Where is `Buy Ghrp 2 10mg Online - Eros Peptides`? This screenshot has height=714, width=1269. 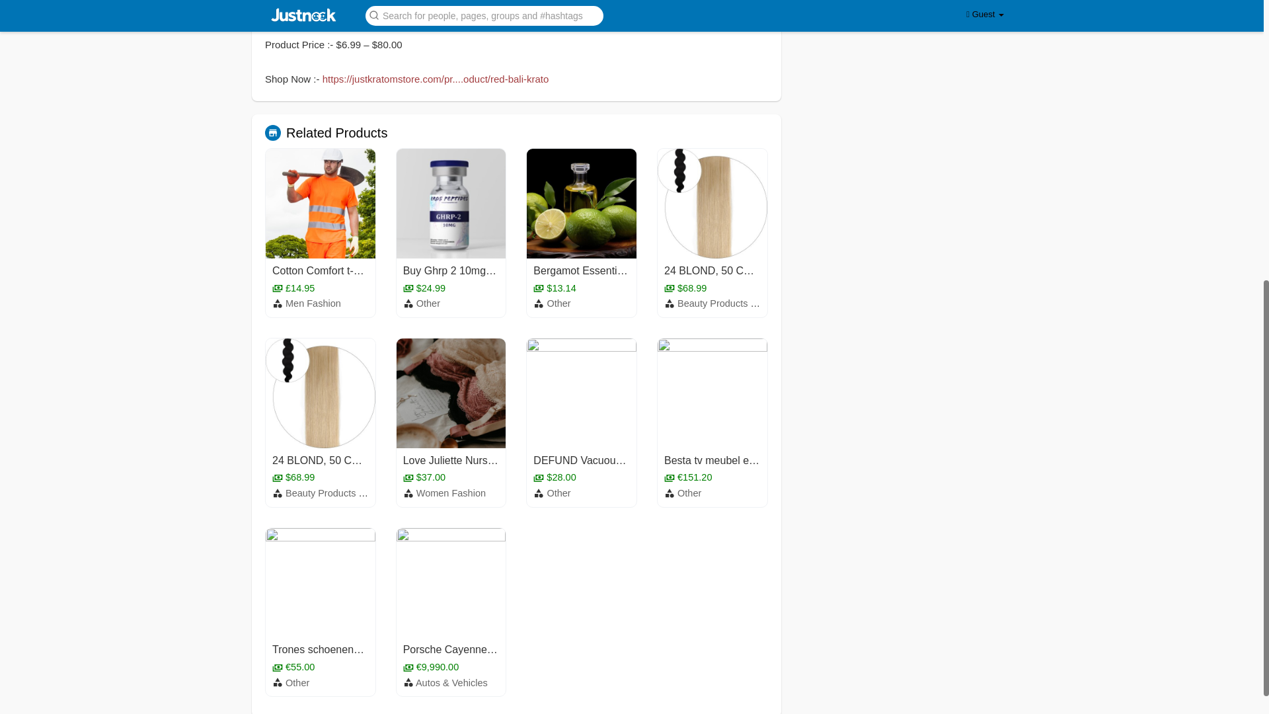
Buy Ghrp 2 10mg Online - Eros Peptides is located at coordinates (499, 270).